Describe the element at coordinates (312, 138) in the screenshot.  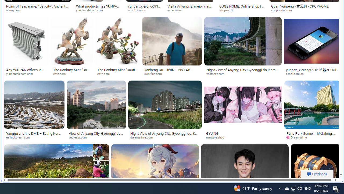
I see `Dreamstime` at that location.